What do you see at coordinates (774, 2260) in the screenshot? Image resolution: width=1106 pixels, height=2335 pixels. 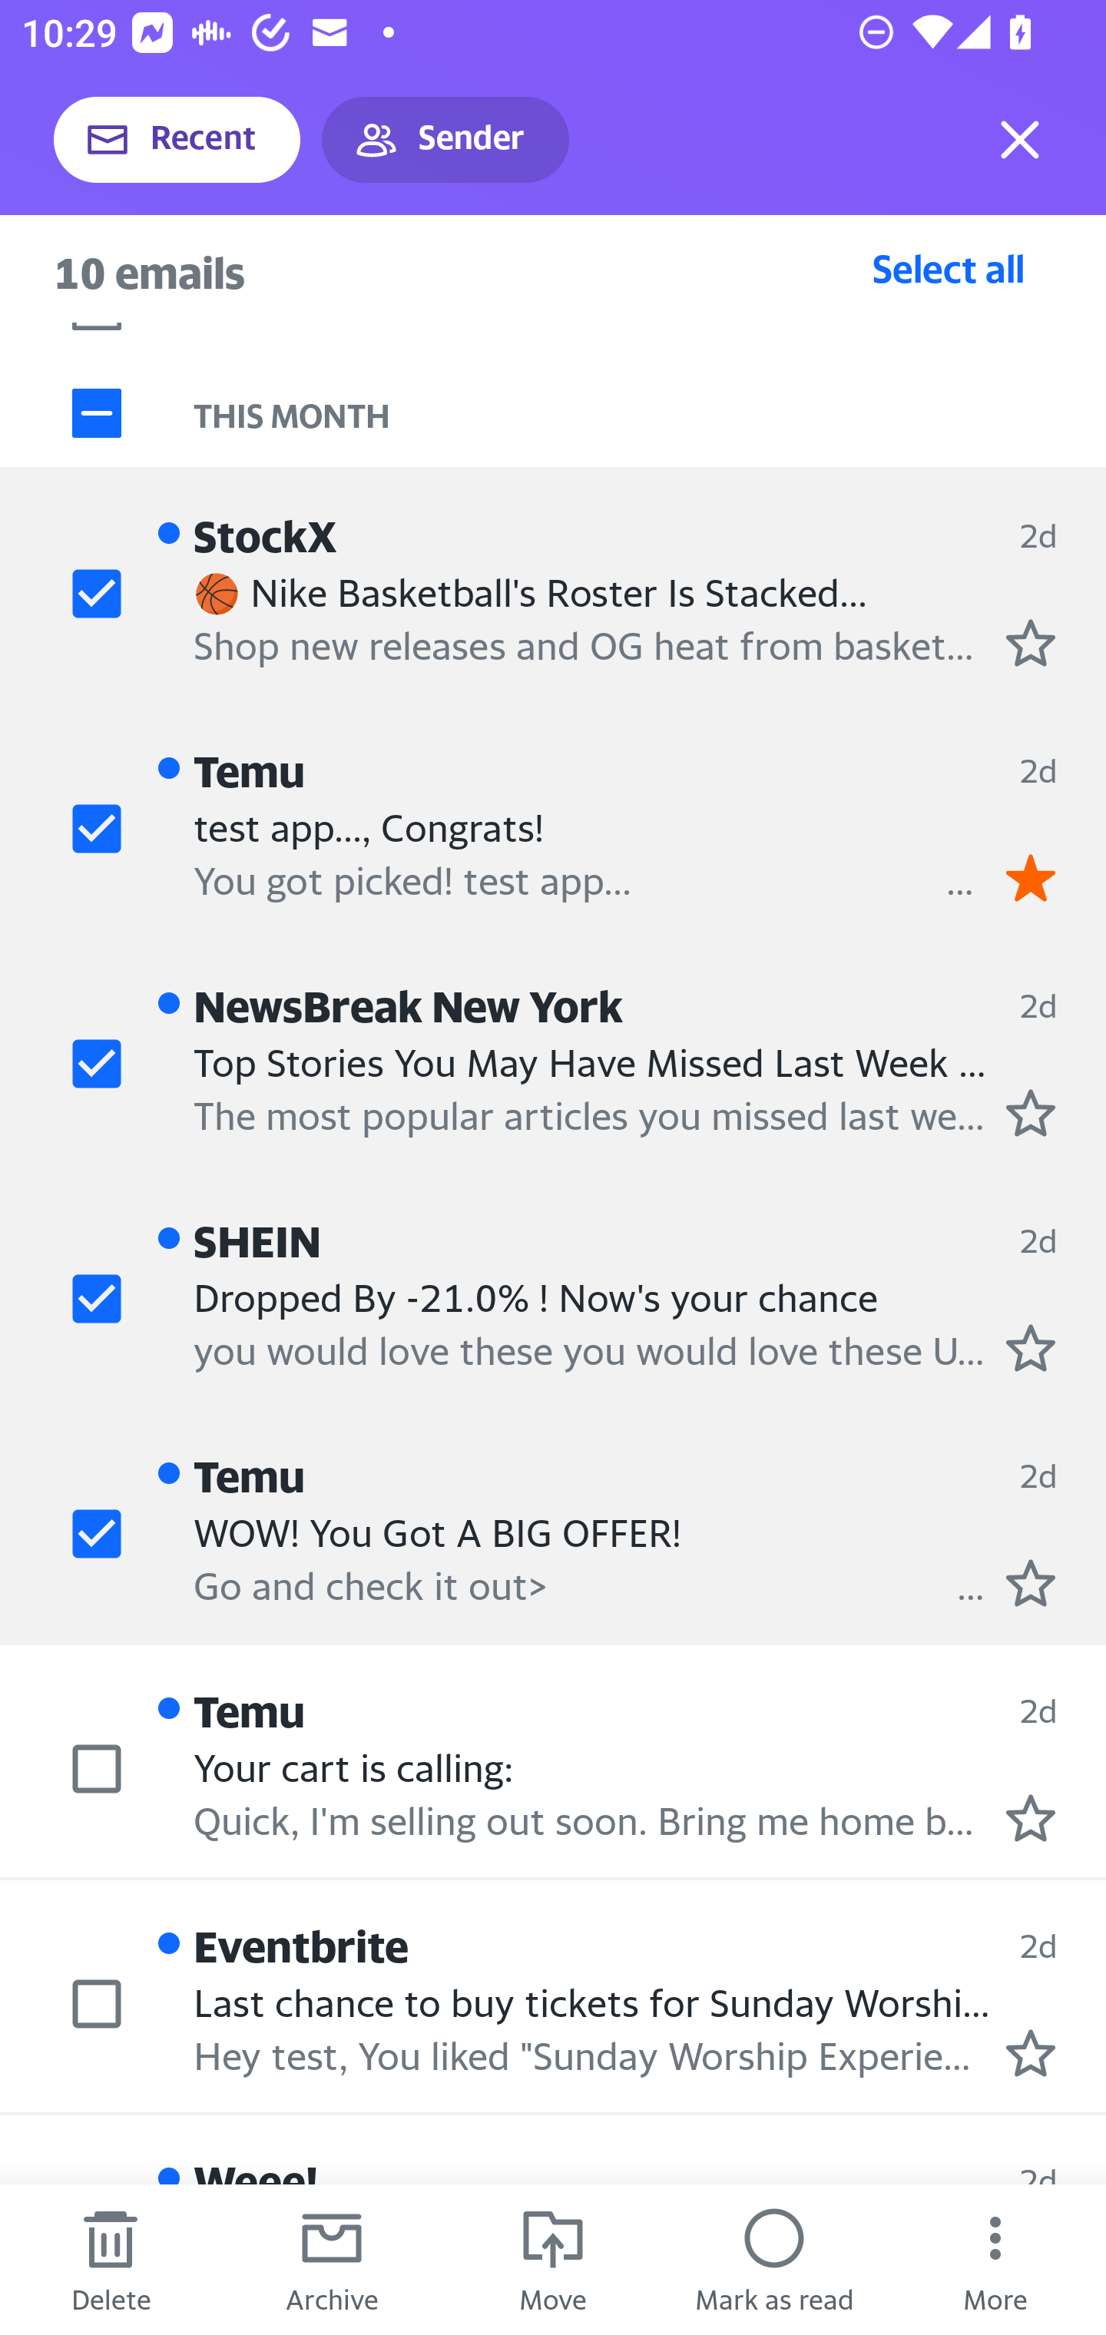 I see `Mark as read` at bounding box center [774, 2260].